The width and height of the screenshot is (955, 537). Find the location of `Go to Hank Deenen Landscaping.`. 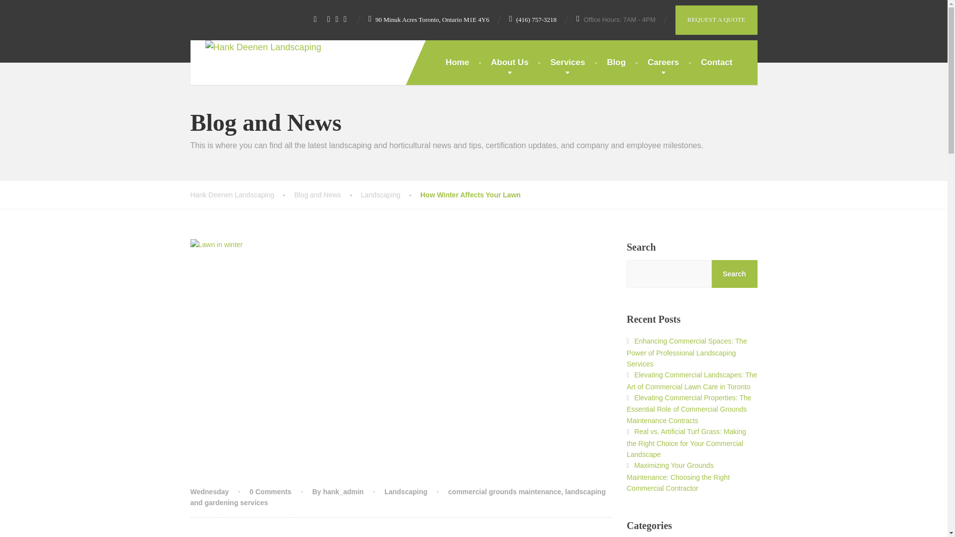

Go to Hank Deenen Landscaping. is located at coordinates (242, 195).